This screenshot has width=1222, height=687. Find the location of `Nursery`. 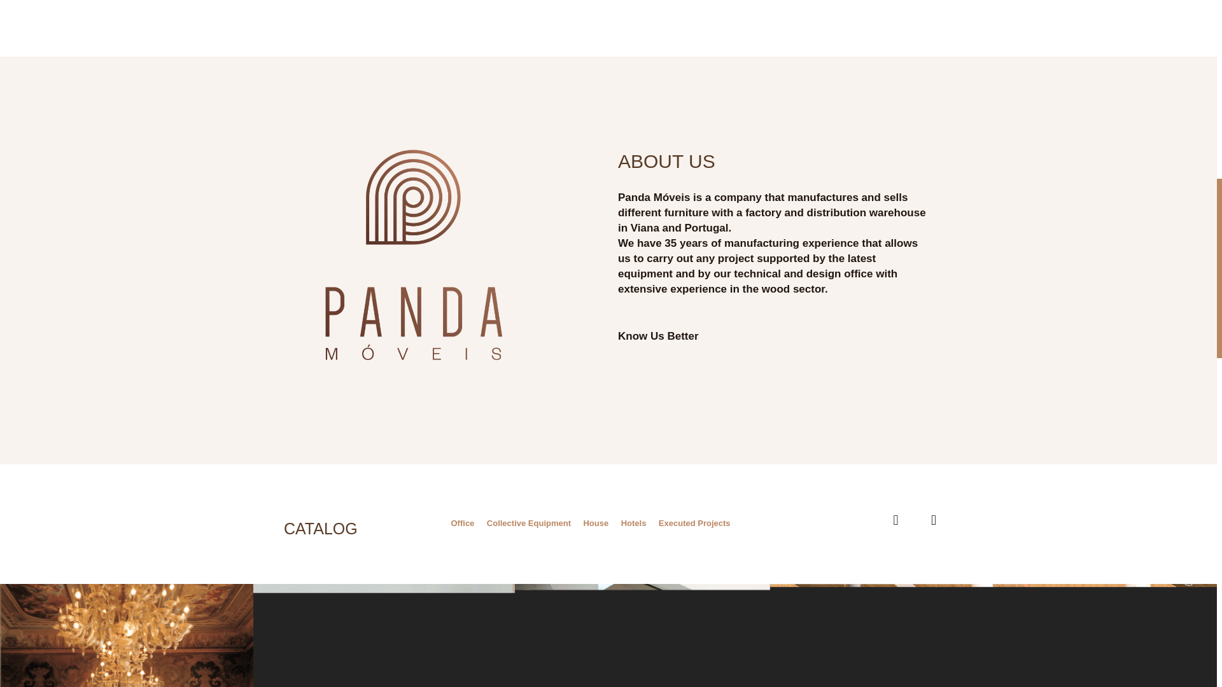

Nursery is located at coordinates (642, 635).